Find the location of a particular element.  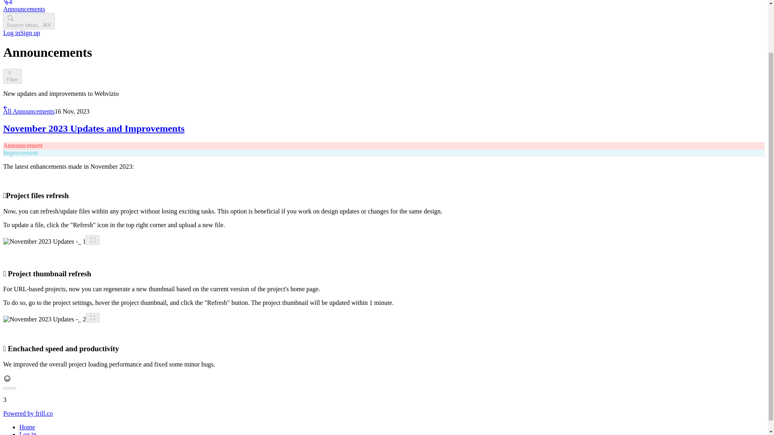

Powered by frill.co is located at coordinates (27, 413).